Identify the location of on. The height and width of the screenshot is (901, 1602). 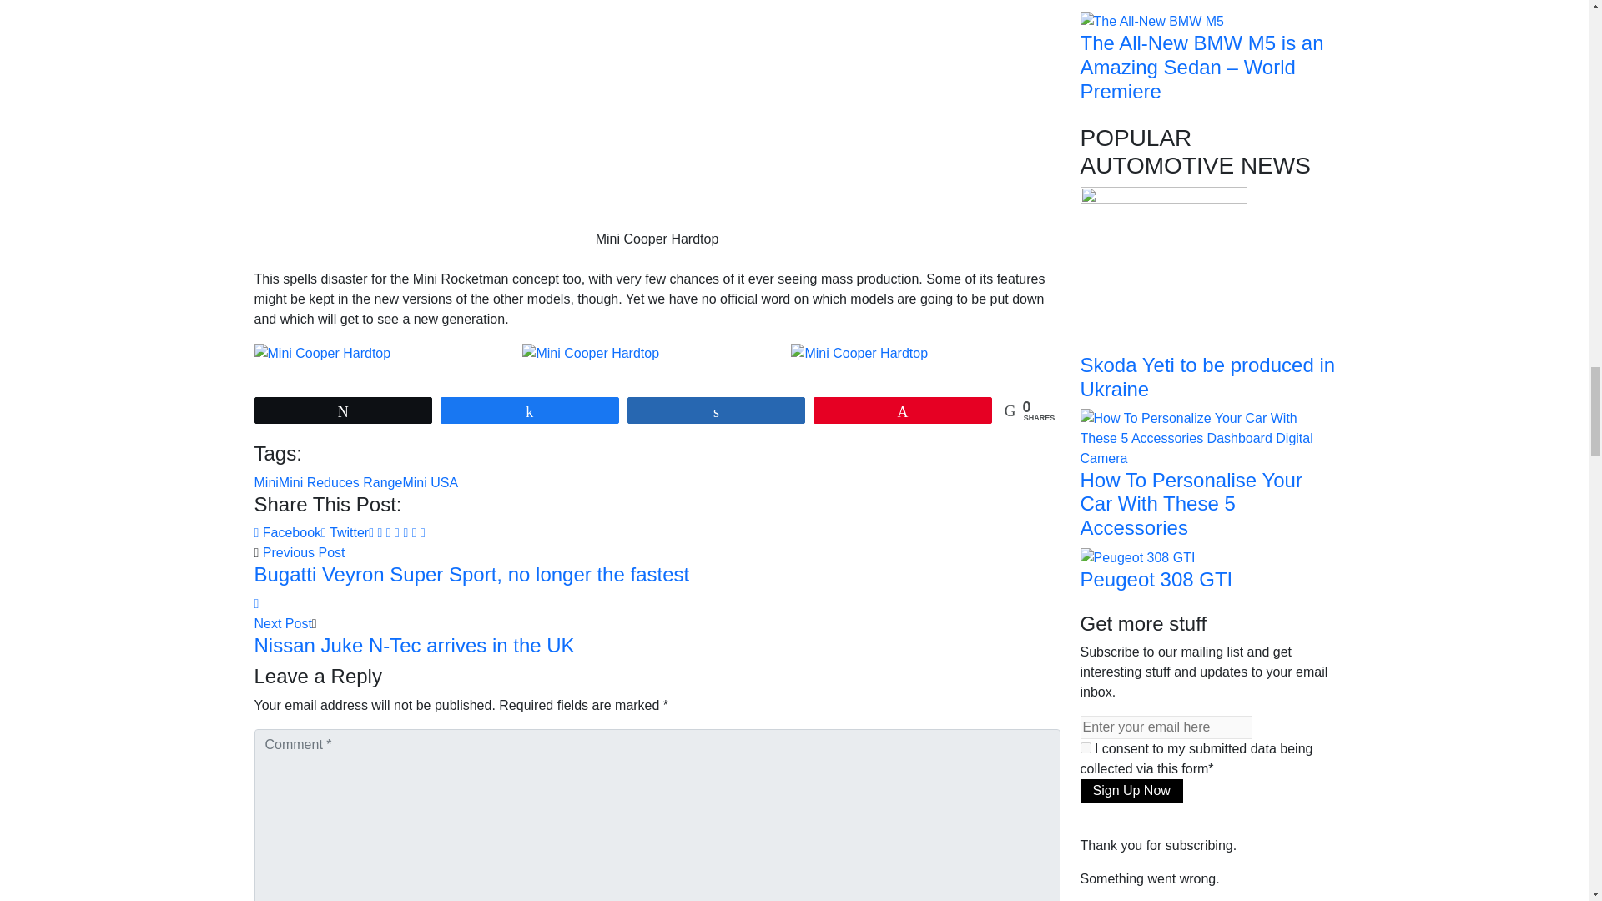
(1085, 747).